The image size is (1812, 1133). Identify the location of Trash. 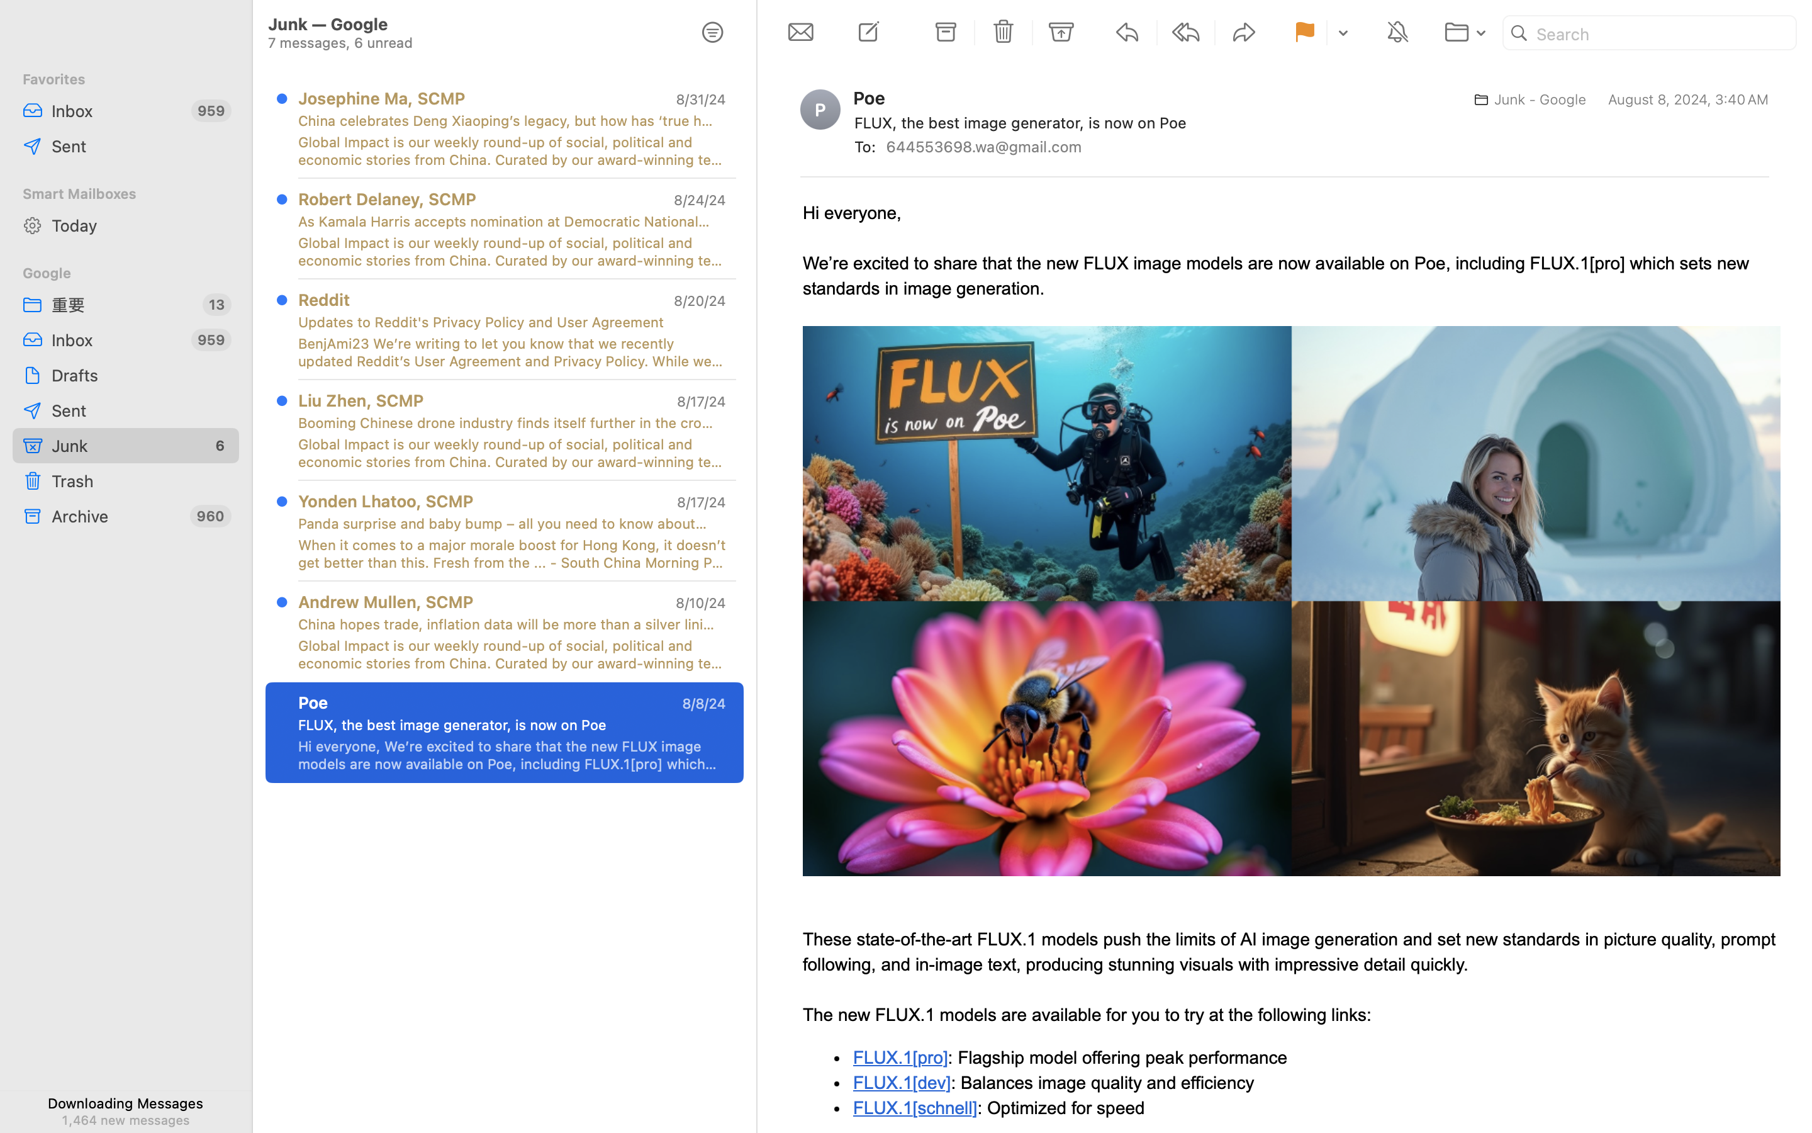
(140, 481).